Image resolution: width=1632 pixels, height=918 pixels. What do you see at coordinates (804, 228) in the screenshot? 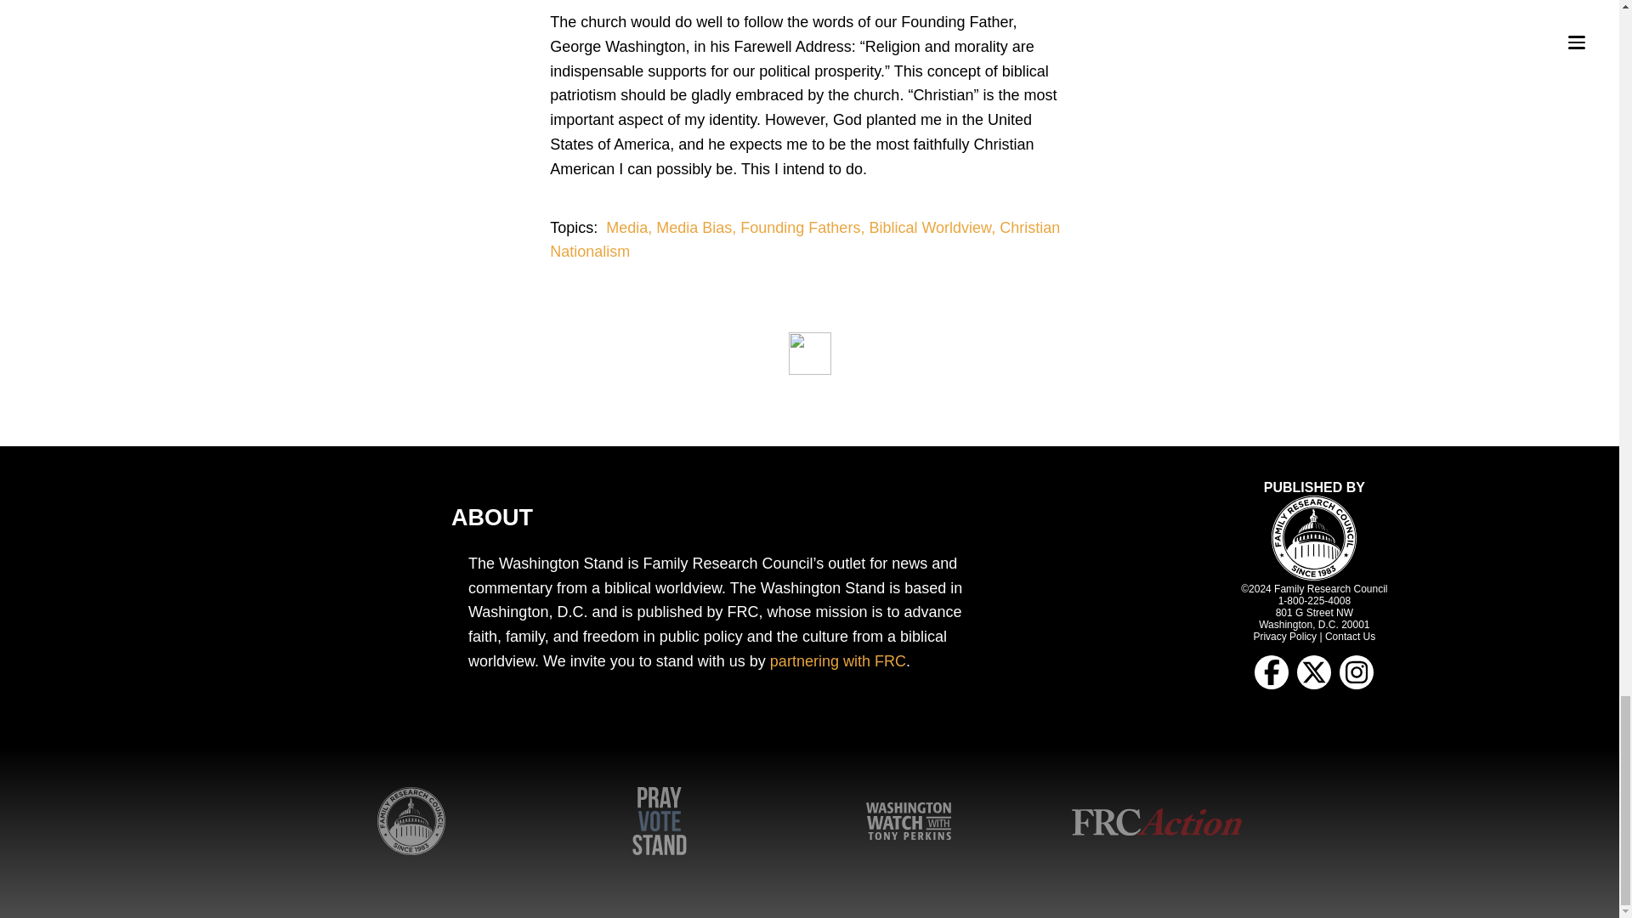
I see `Founding Fathers,` at bounding box center [804, 228].